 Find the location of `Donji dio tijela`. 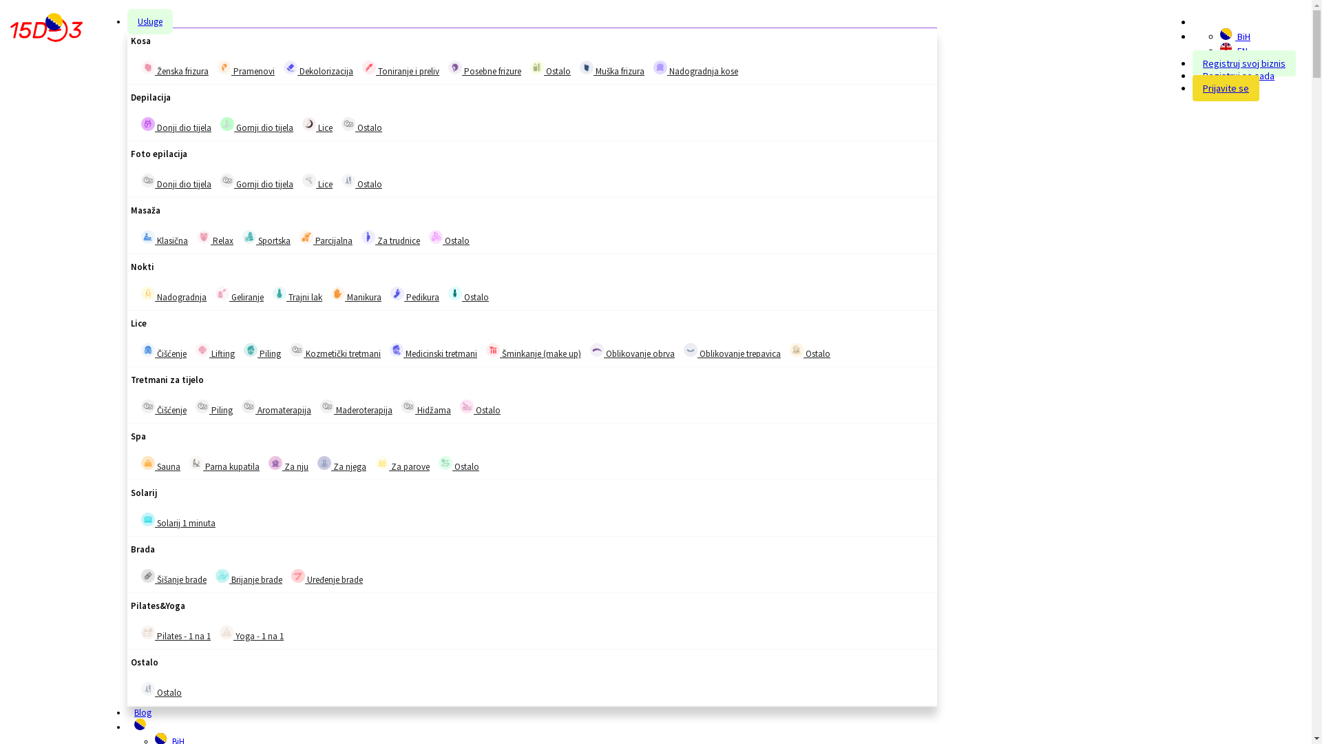

Donji dio tijela is located at coordinates (176, 182).